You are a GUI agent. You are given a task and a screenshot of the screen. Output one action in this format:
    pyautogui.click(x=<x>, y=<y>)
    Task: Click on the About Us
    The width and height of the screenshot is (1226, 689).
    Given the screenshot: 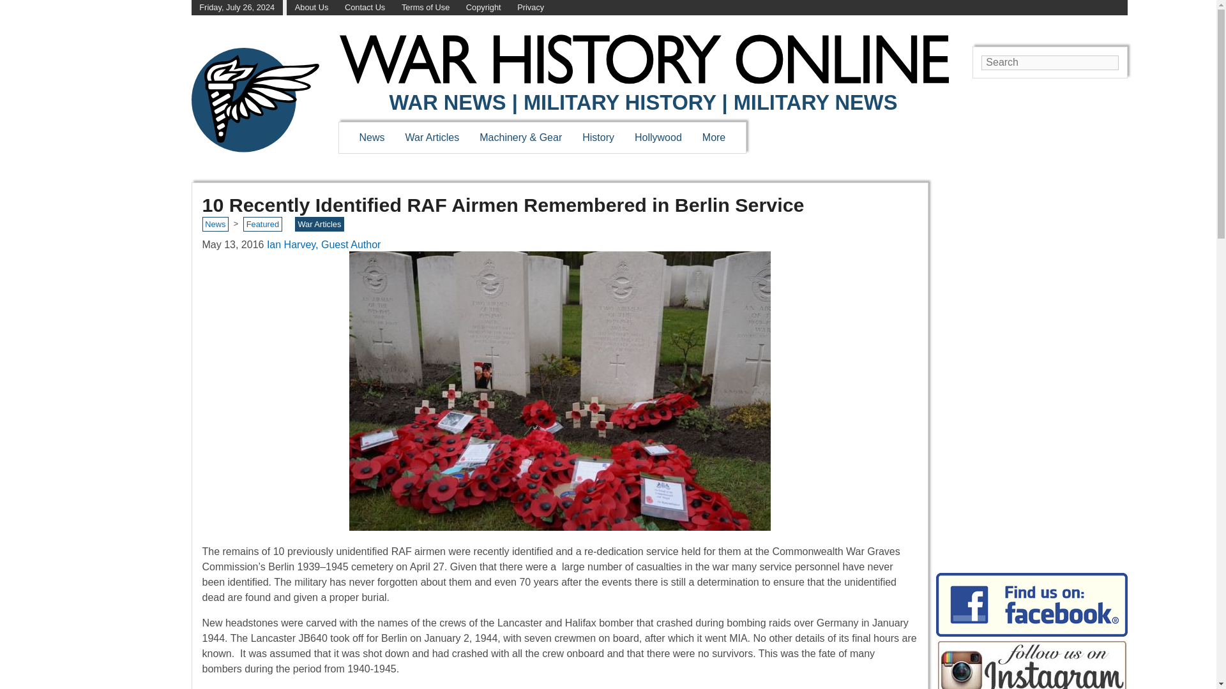 What is the action you would take?
    pyautogui.click(x=312, y=8)
    